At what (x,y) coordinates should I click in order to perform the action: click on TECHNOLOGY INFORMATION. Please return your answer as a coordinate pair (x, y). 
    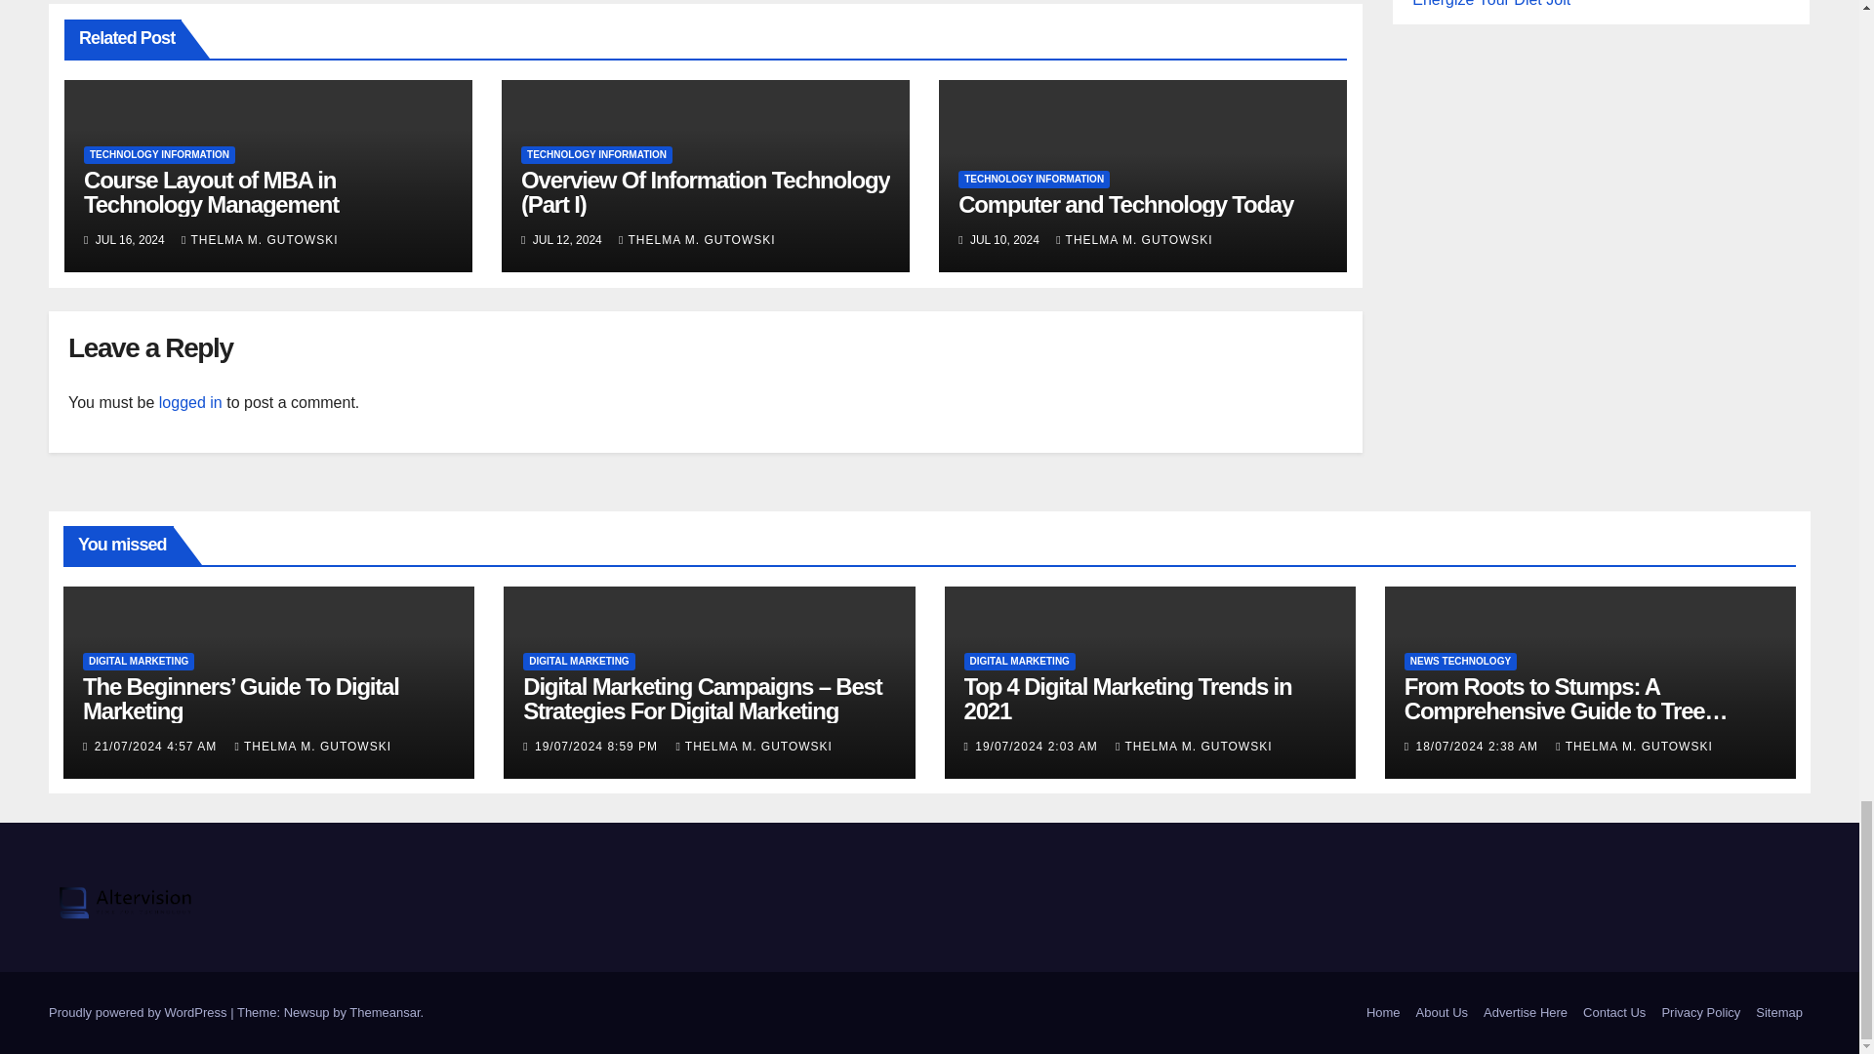
    Looking at the image, I should click on (160, 155).